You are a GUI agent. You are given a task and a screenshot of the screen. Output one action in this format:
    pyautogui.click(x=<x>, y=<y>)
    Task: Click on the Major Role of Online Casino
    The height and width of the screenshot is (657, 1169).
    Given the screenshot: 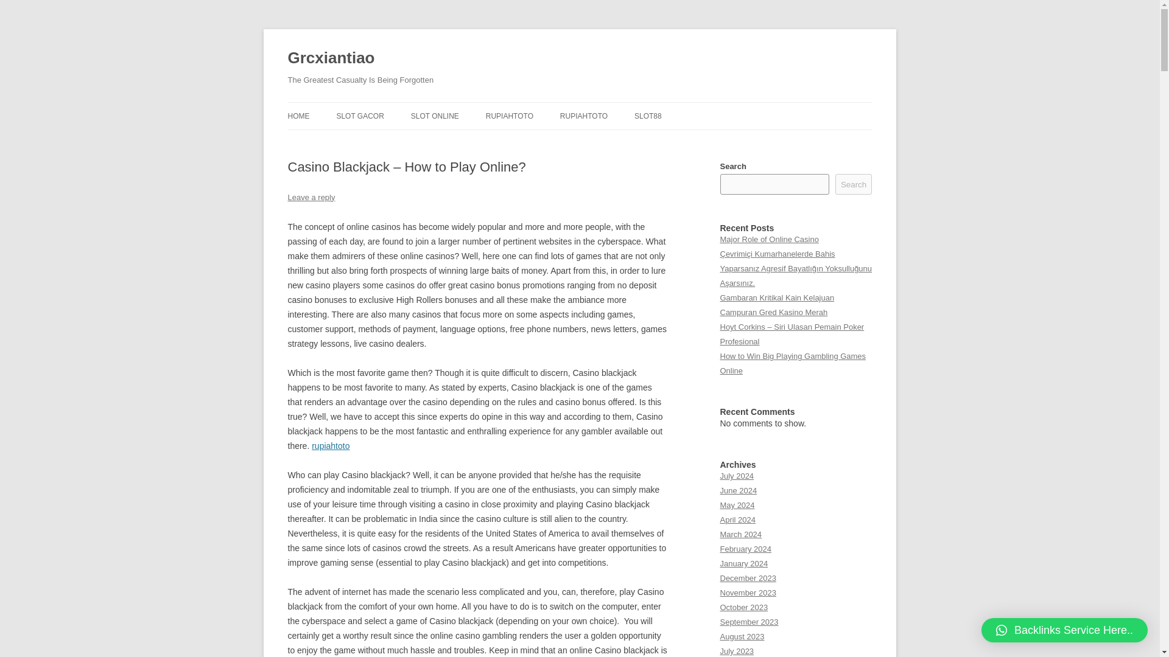 What is the action you would take?
    pyautogui.click(x=769, y=238)
    